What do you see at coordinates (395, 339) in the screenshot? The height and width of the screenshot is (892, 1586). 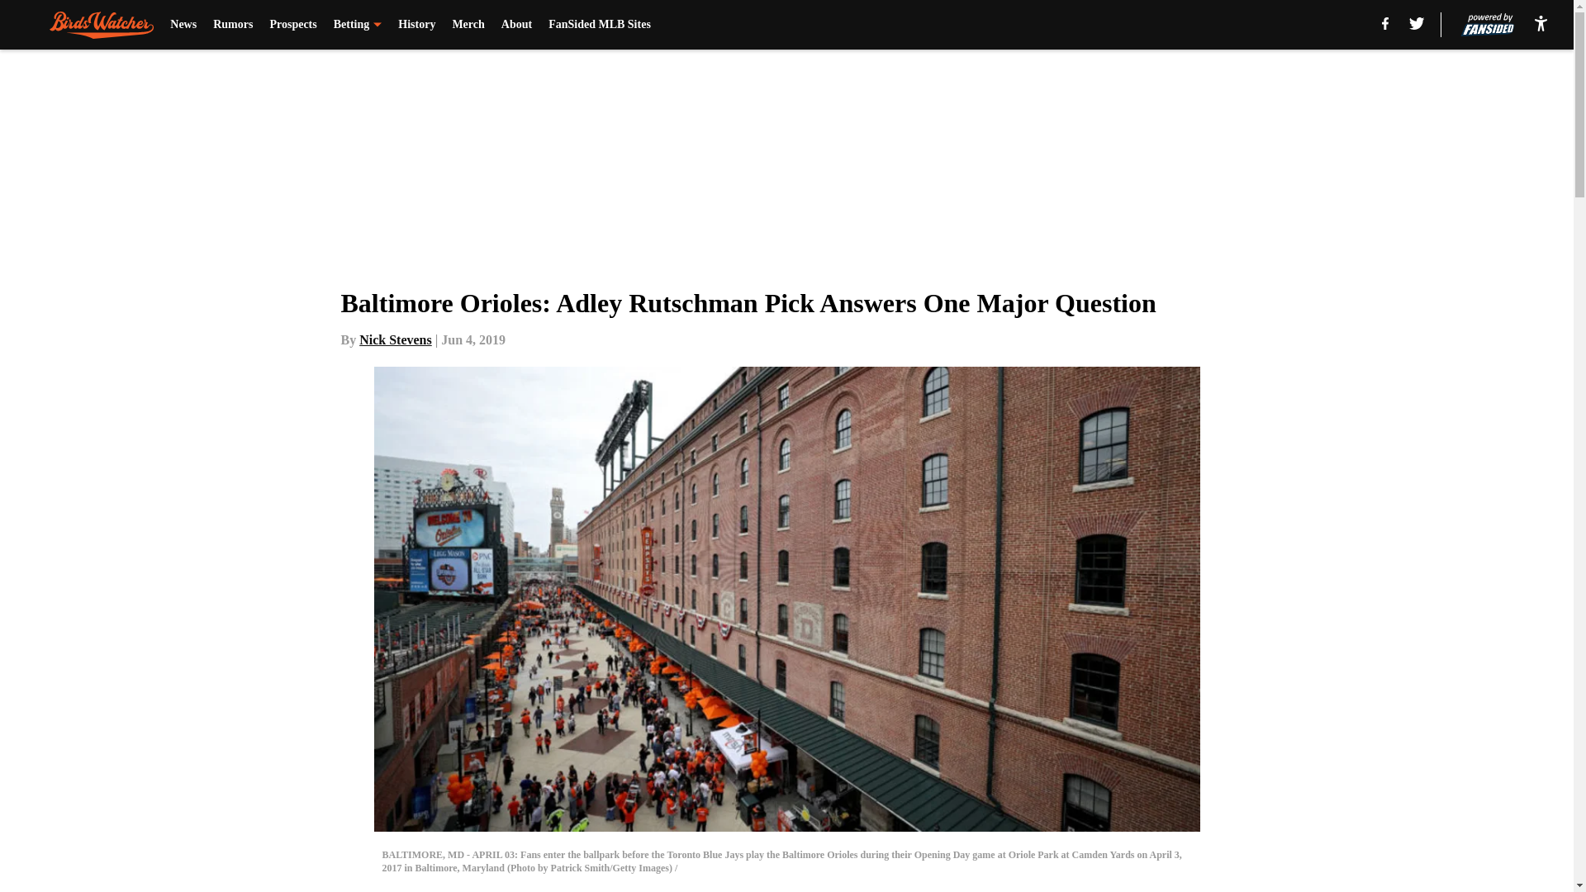 I see `Nick Stevens` at bounding box center [395, 339].